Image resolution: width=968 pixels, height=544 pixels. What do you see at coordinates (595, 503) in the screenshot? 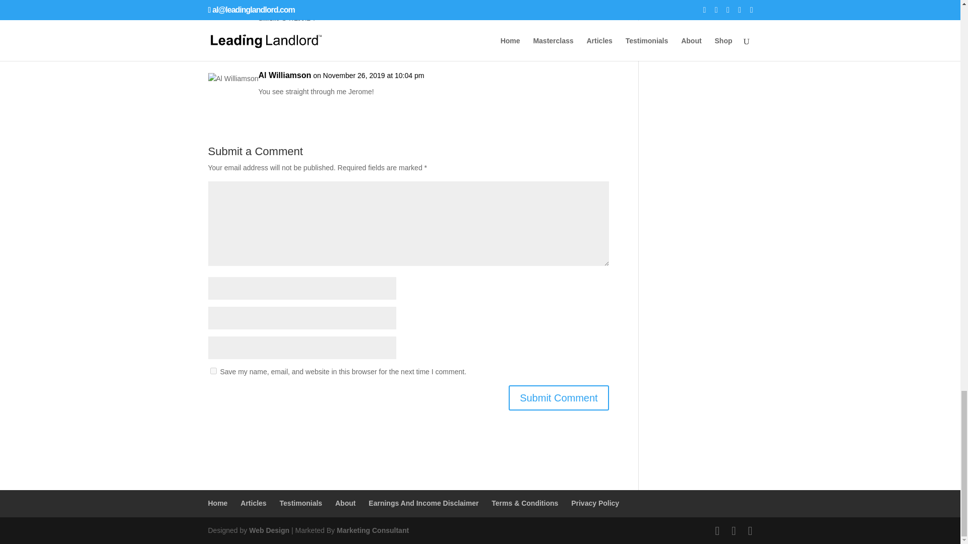
I see `Privacy Policy` at bounding box center [595, 503].